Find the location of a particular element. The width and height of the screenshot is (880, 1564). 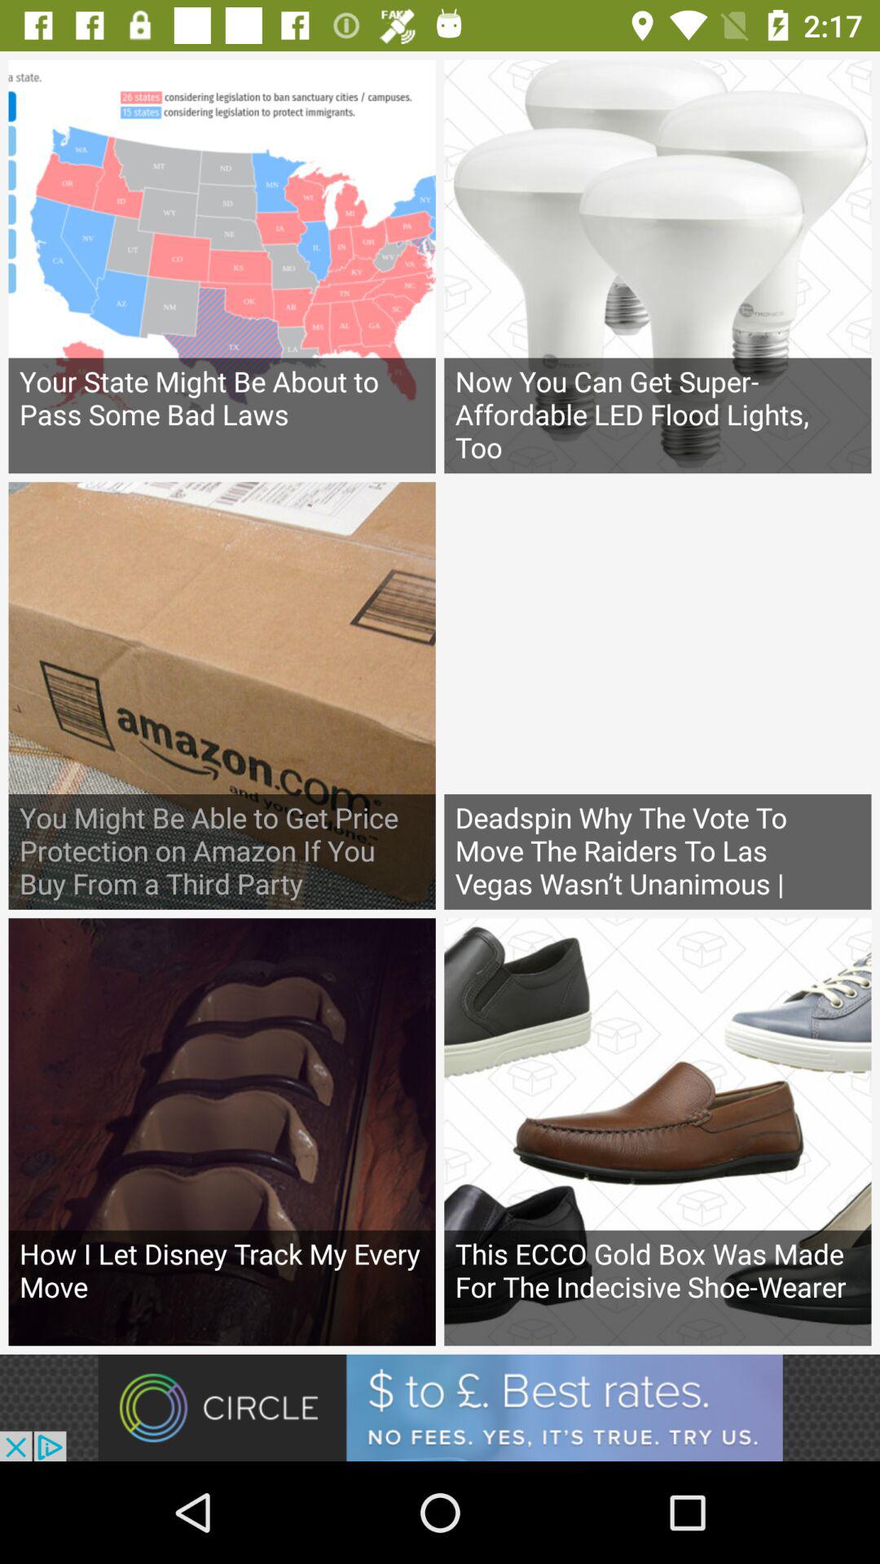

click on the second image in the second row is located at coordinates (658, 696).